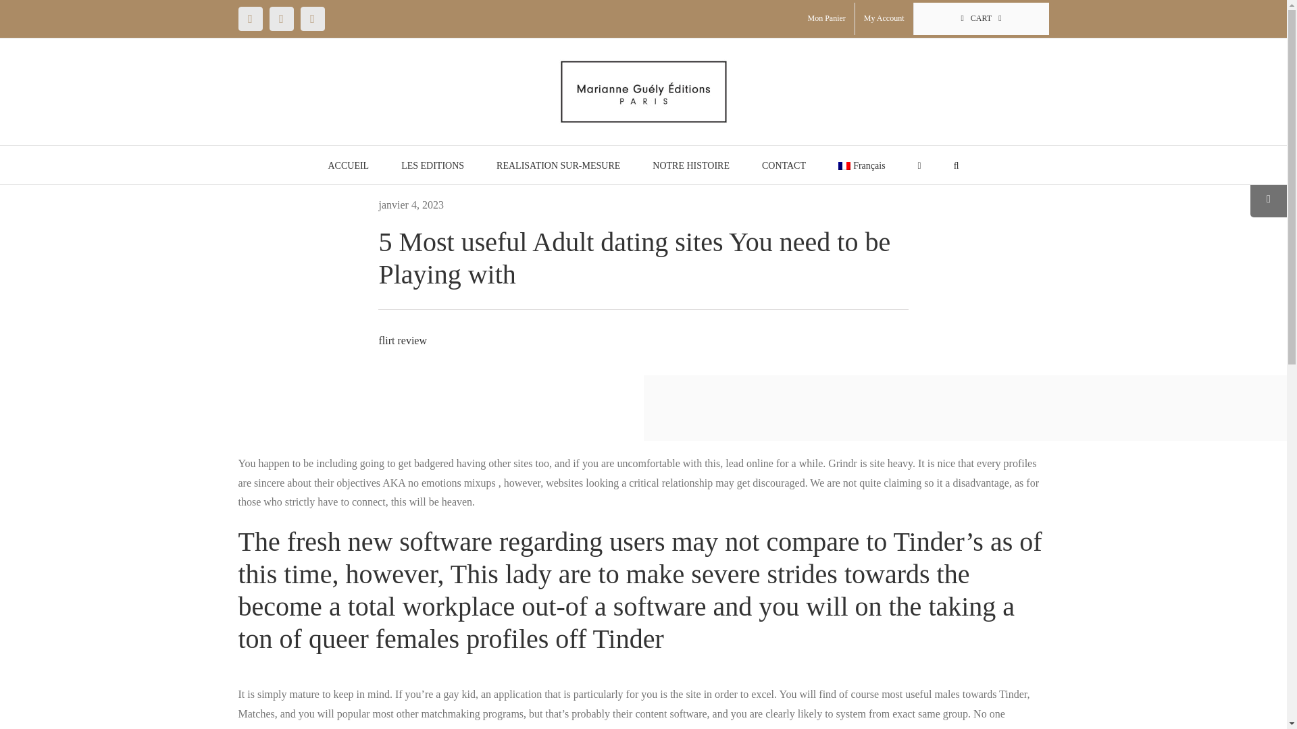 This screenshot has height=729, width=1297. Describe the element at coordinates (784, 165) in the screenshot. I see `CONTACT` at that location.